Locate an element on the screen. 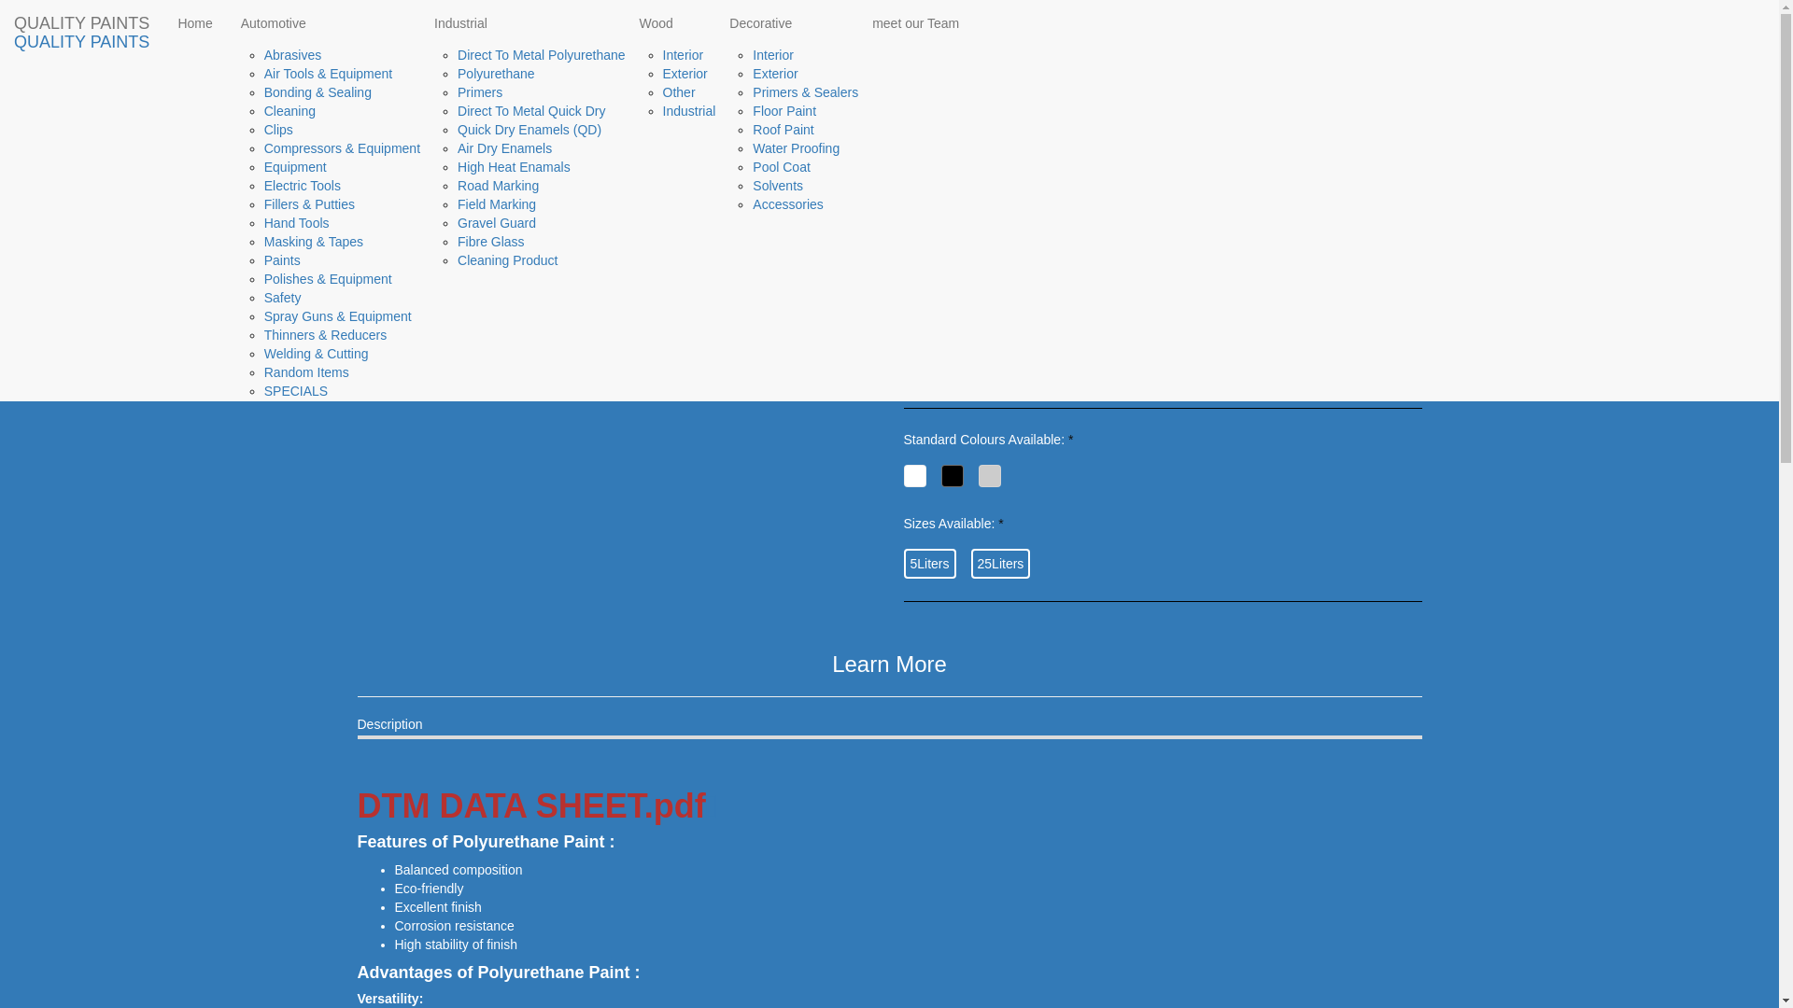  SPECIALS is located at coordinates (295, 390).